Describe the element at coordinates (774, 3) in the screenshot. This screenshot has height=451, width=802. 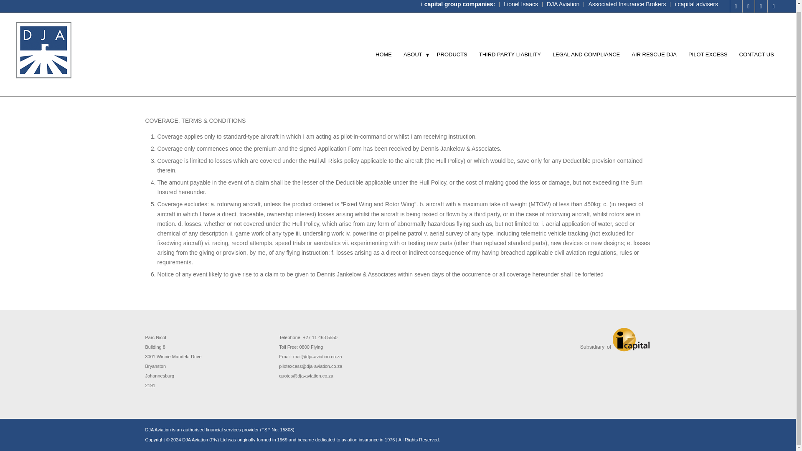
I see `LinkedIn` at that location.